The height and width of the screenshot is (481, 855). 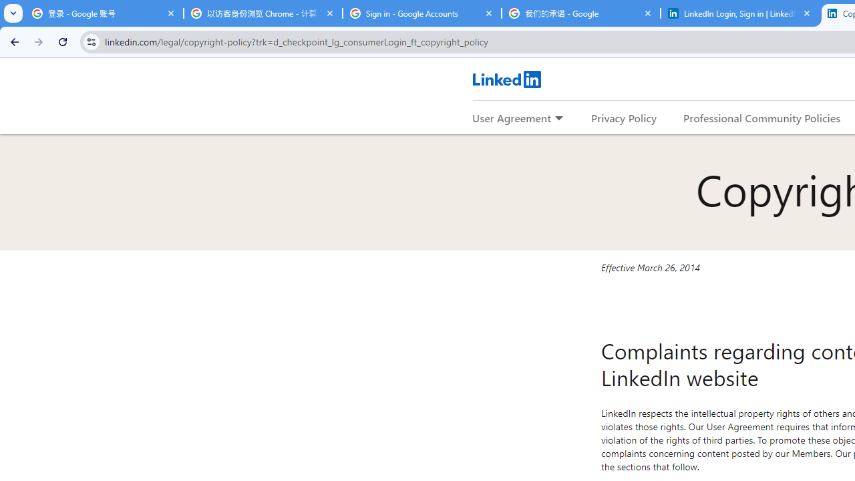 I want to click on User Agreement, so click(x=512, y=118).